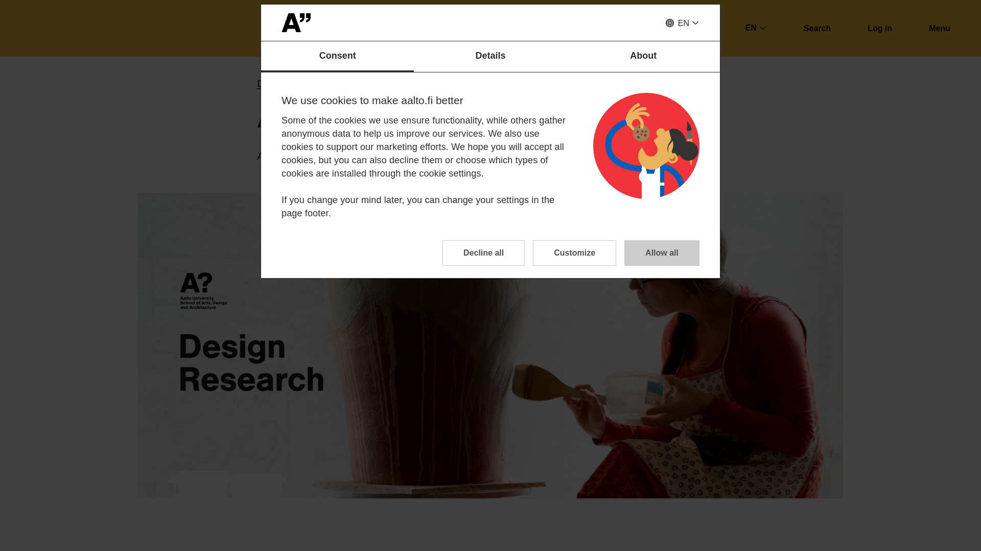 This screenshot has width=981, height=551. Describe the element at coordinates (682, 23) in the screenshot. I see `EN` at that location.